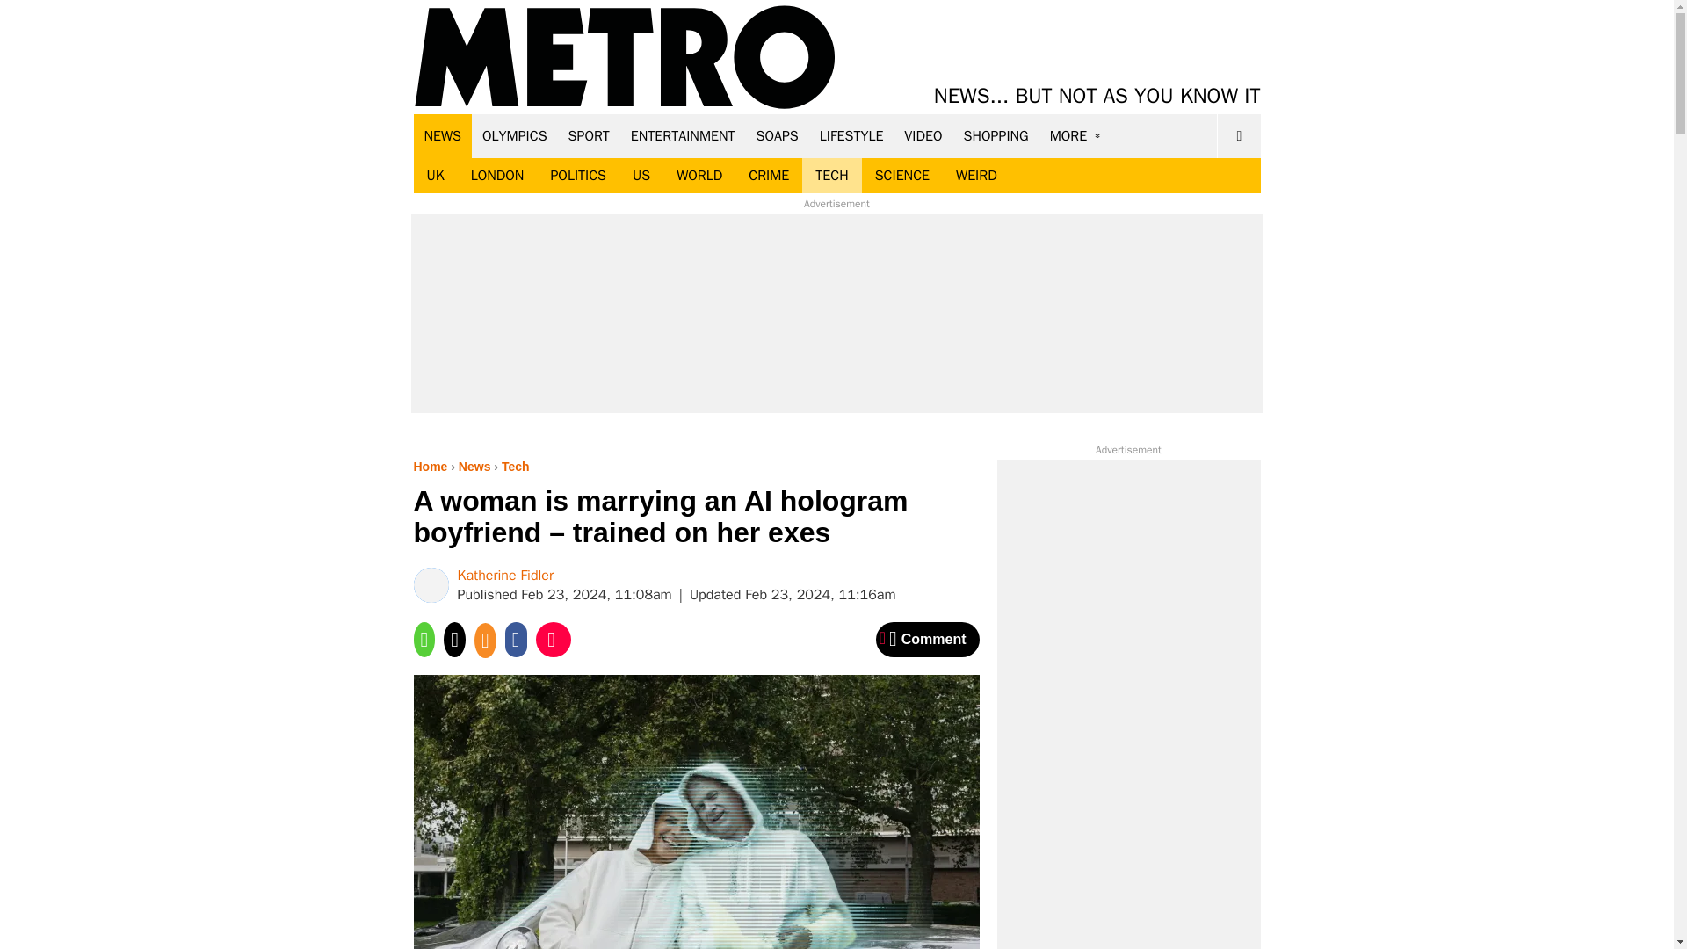  Describe the element at coordinates (777, 135) in the screenshot. I see `SOAPS` at that location.